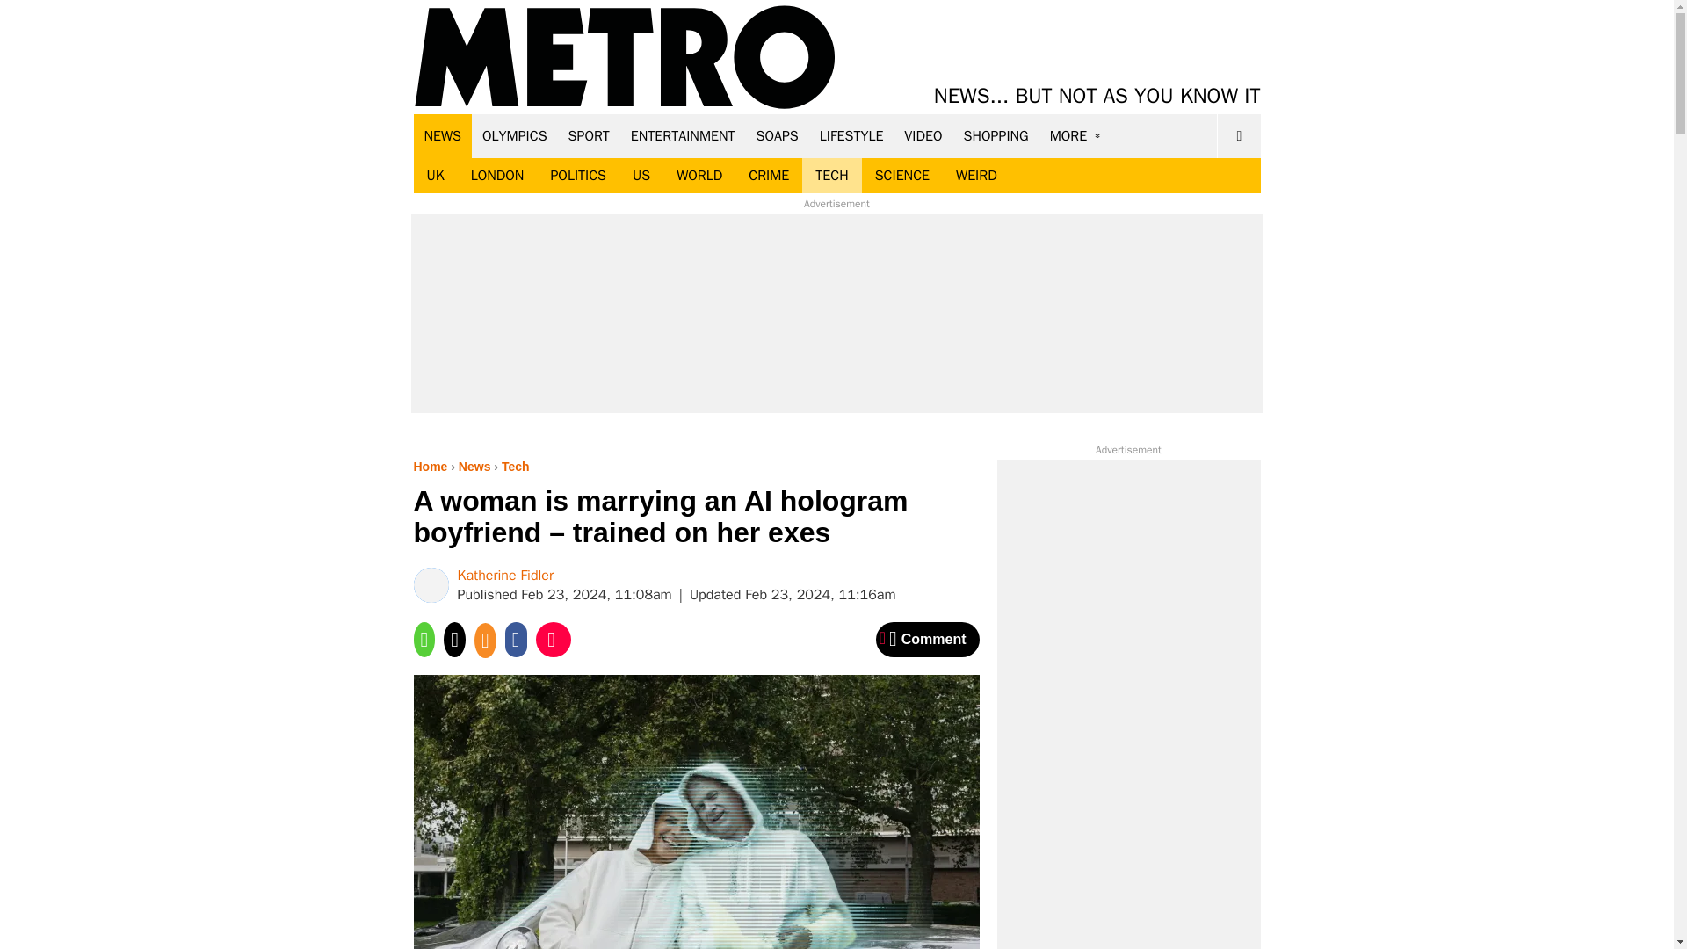  Describe the element at coordinates (777, 135) in the screenshot. I see `SOAPS` at that location.